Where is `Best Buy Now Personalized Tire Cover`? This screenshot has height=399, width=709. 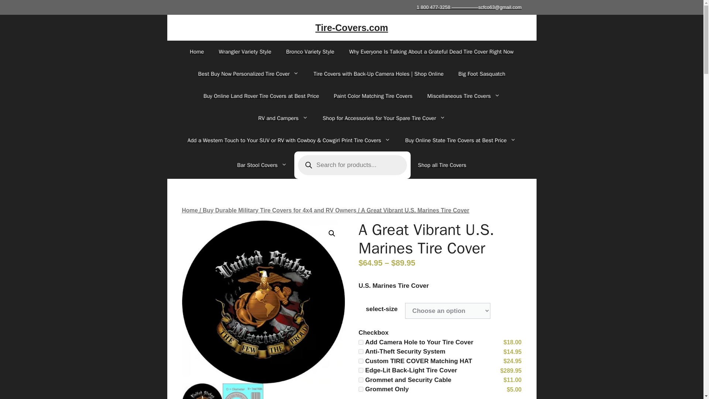
Best Buy Now Personalized Tire Cover is located at coordinates (248, 74).